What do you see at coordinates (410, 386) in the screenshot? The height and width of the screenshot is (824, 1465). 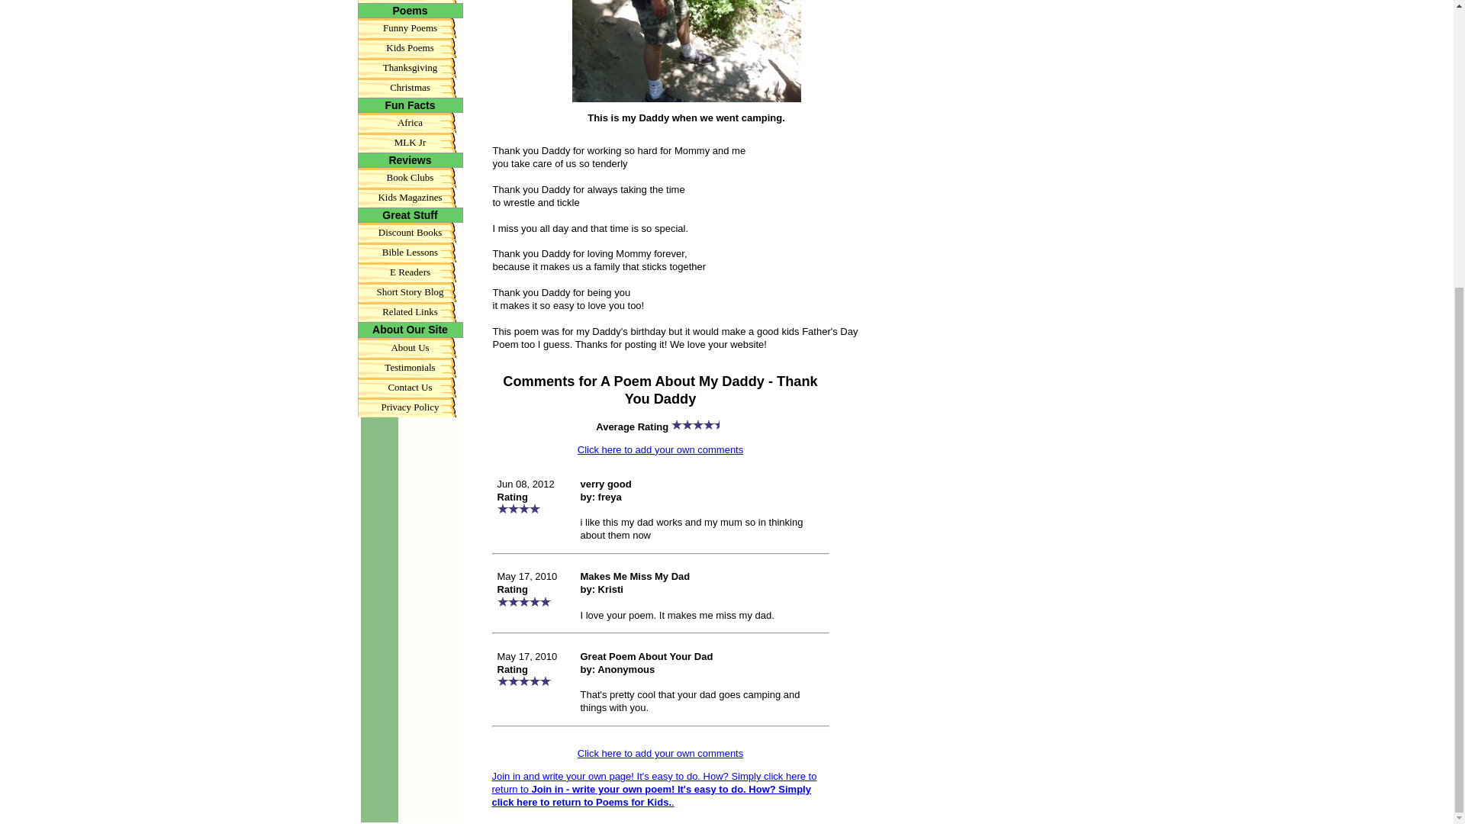 I see `Contact Us` at bounding box center [410, 386].